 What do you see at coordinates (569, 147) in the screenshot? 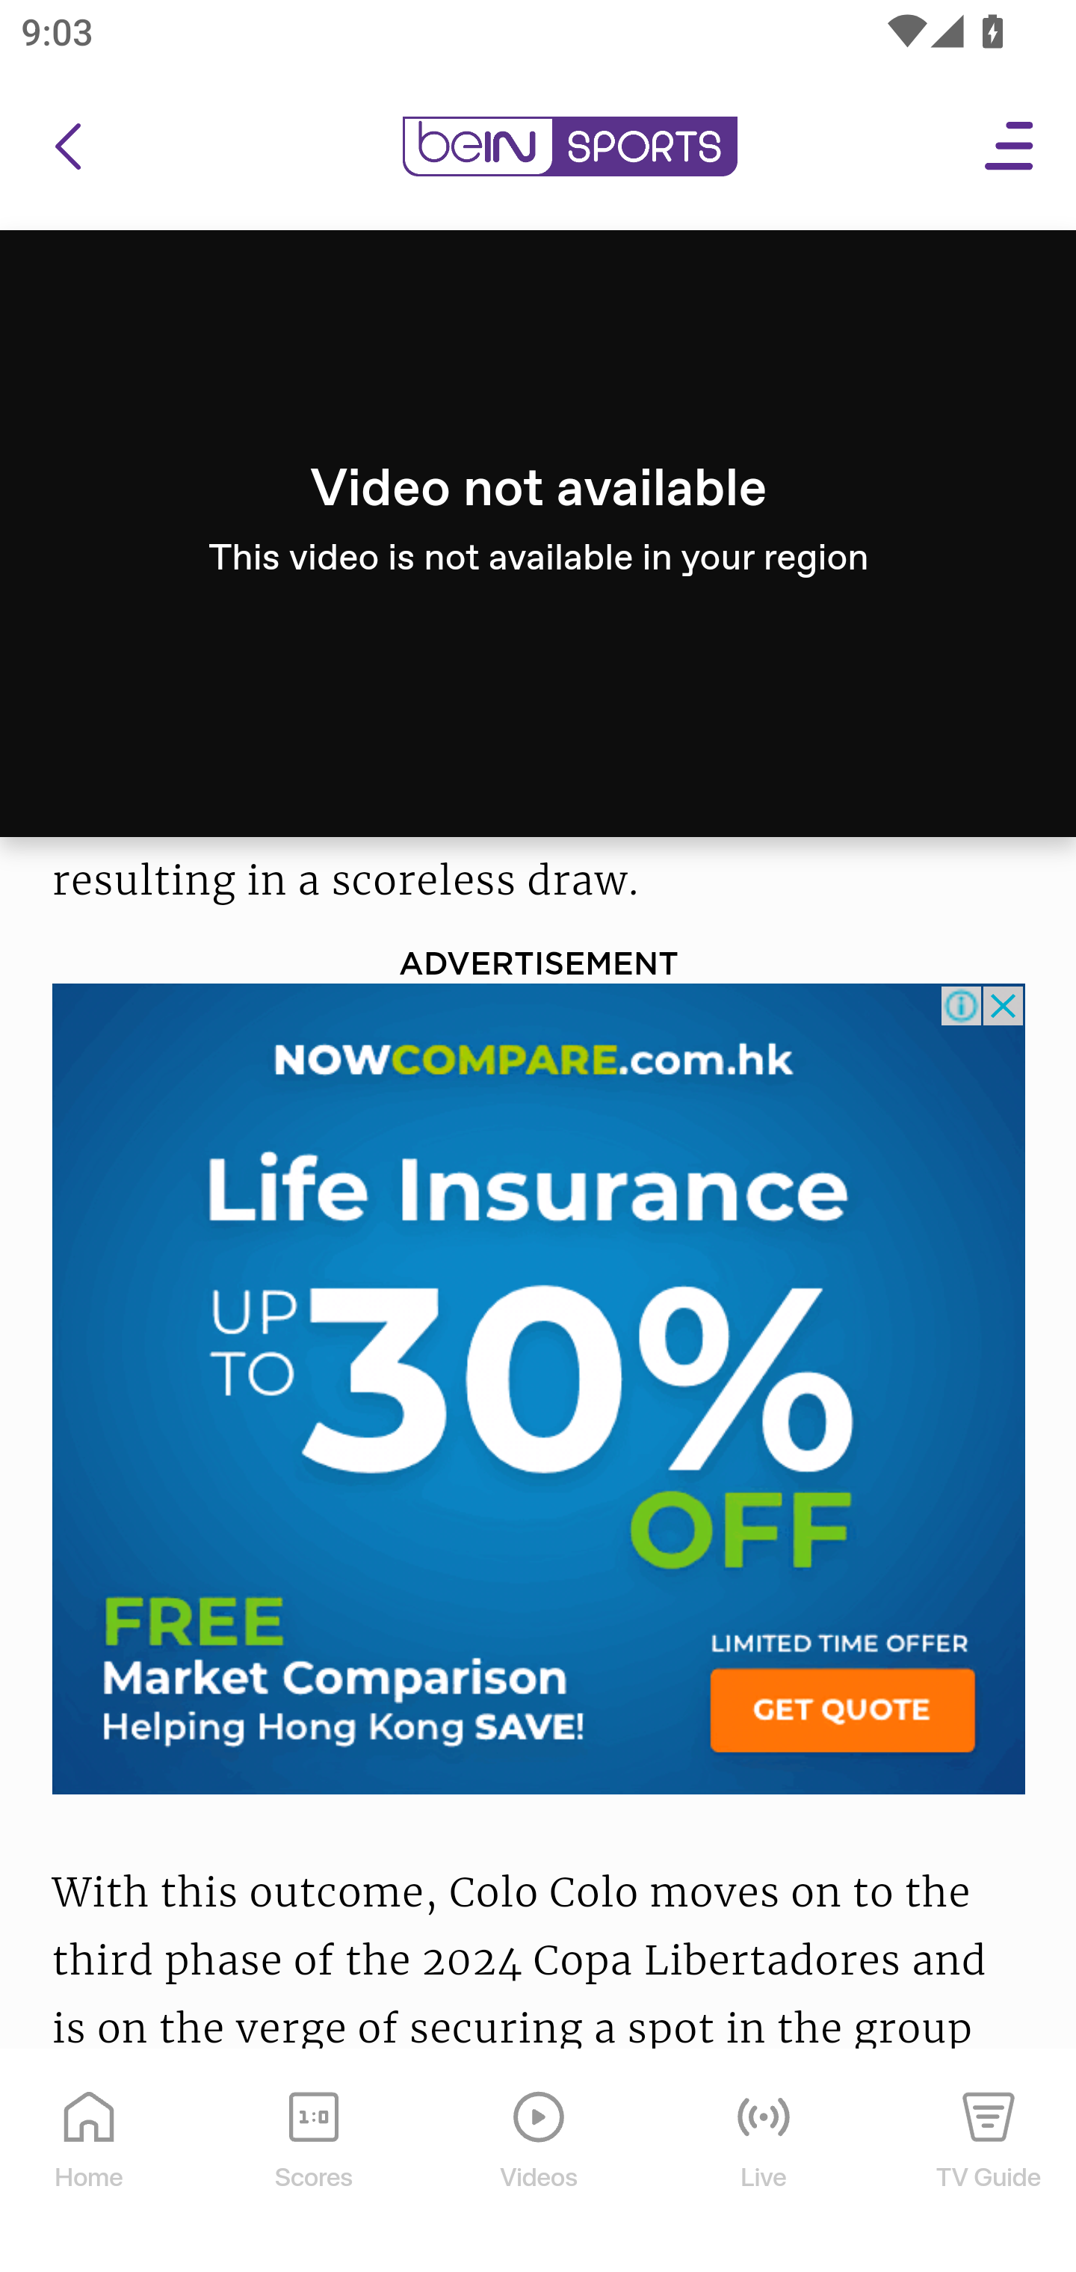
I see `en-us?platform=mobile_android bein logo` at bounding box center [569, 147].